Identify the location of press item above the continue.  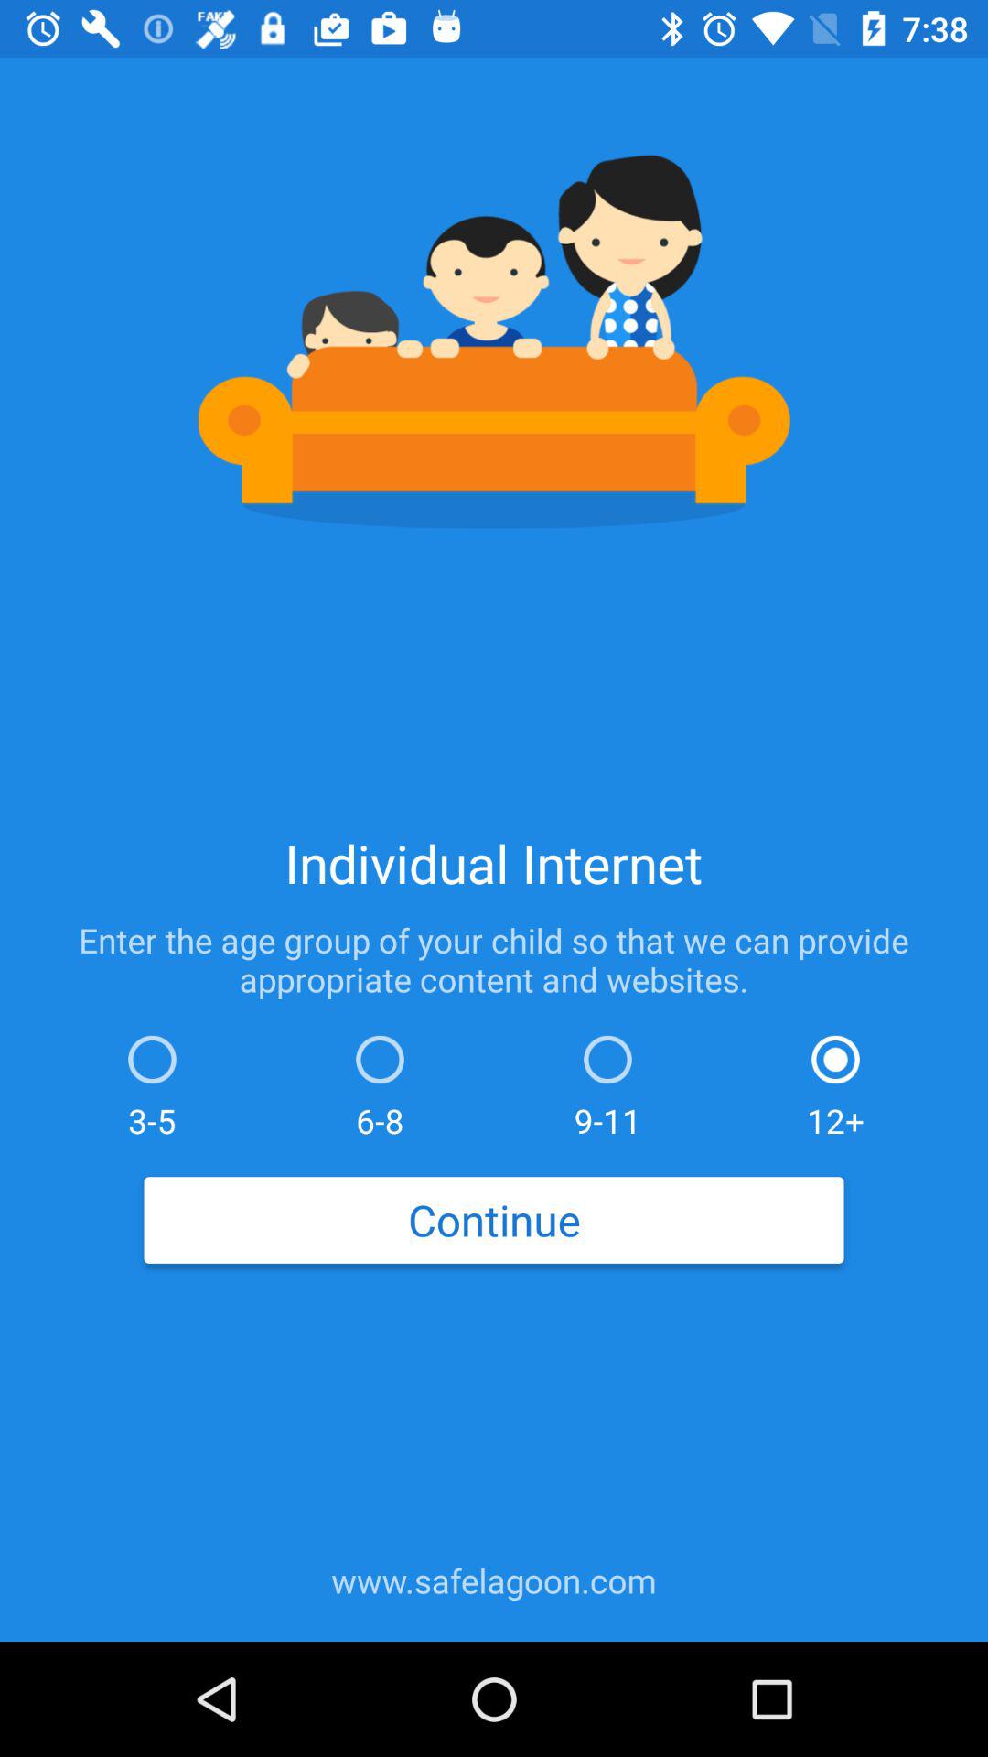
(152, 1082).